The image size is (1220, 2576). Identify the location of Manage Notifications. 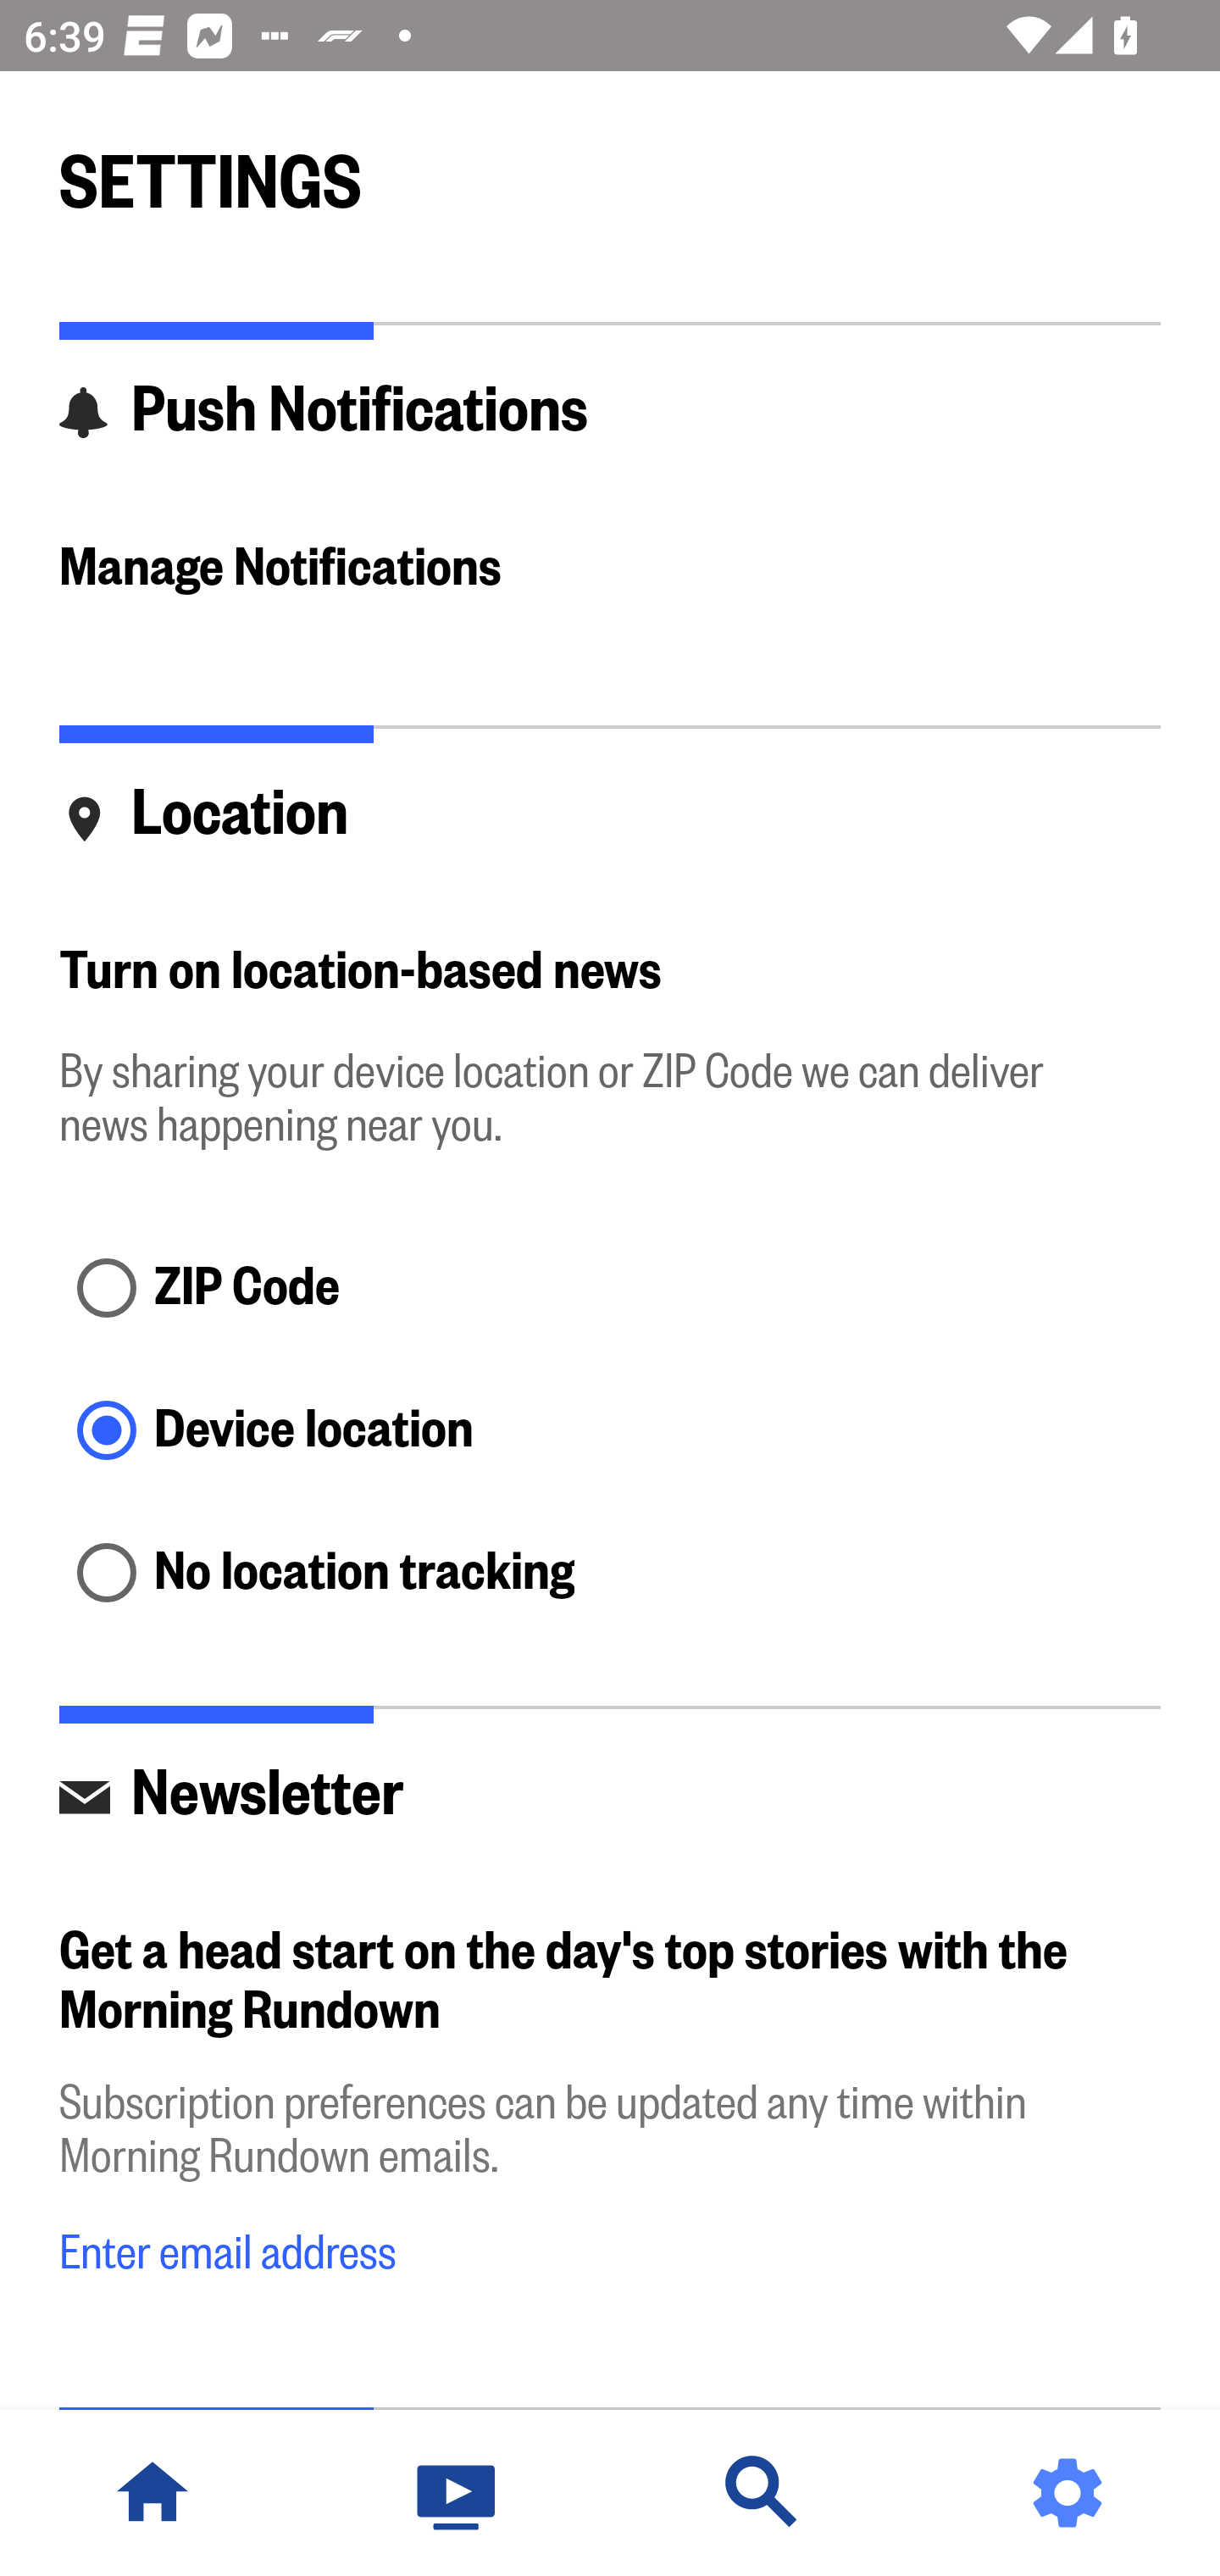
(610, 569).